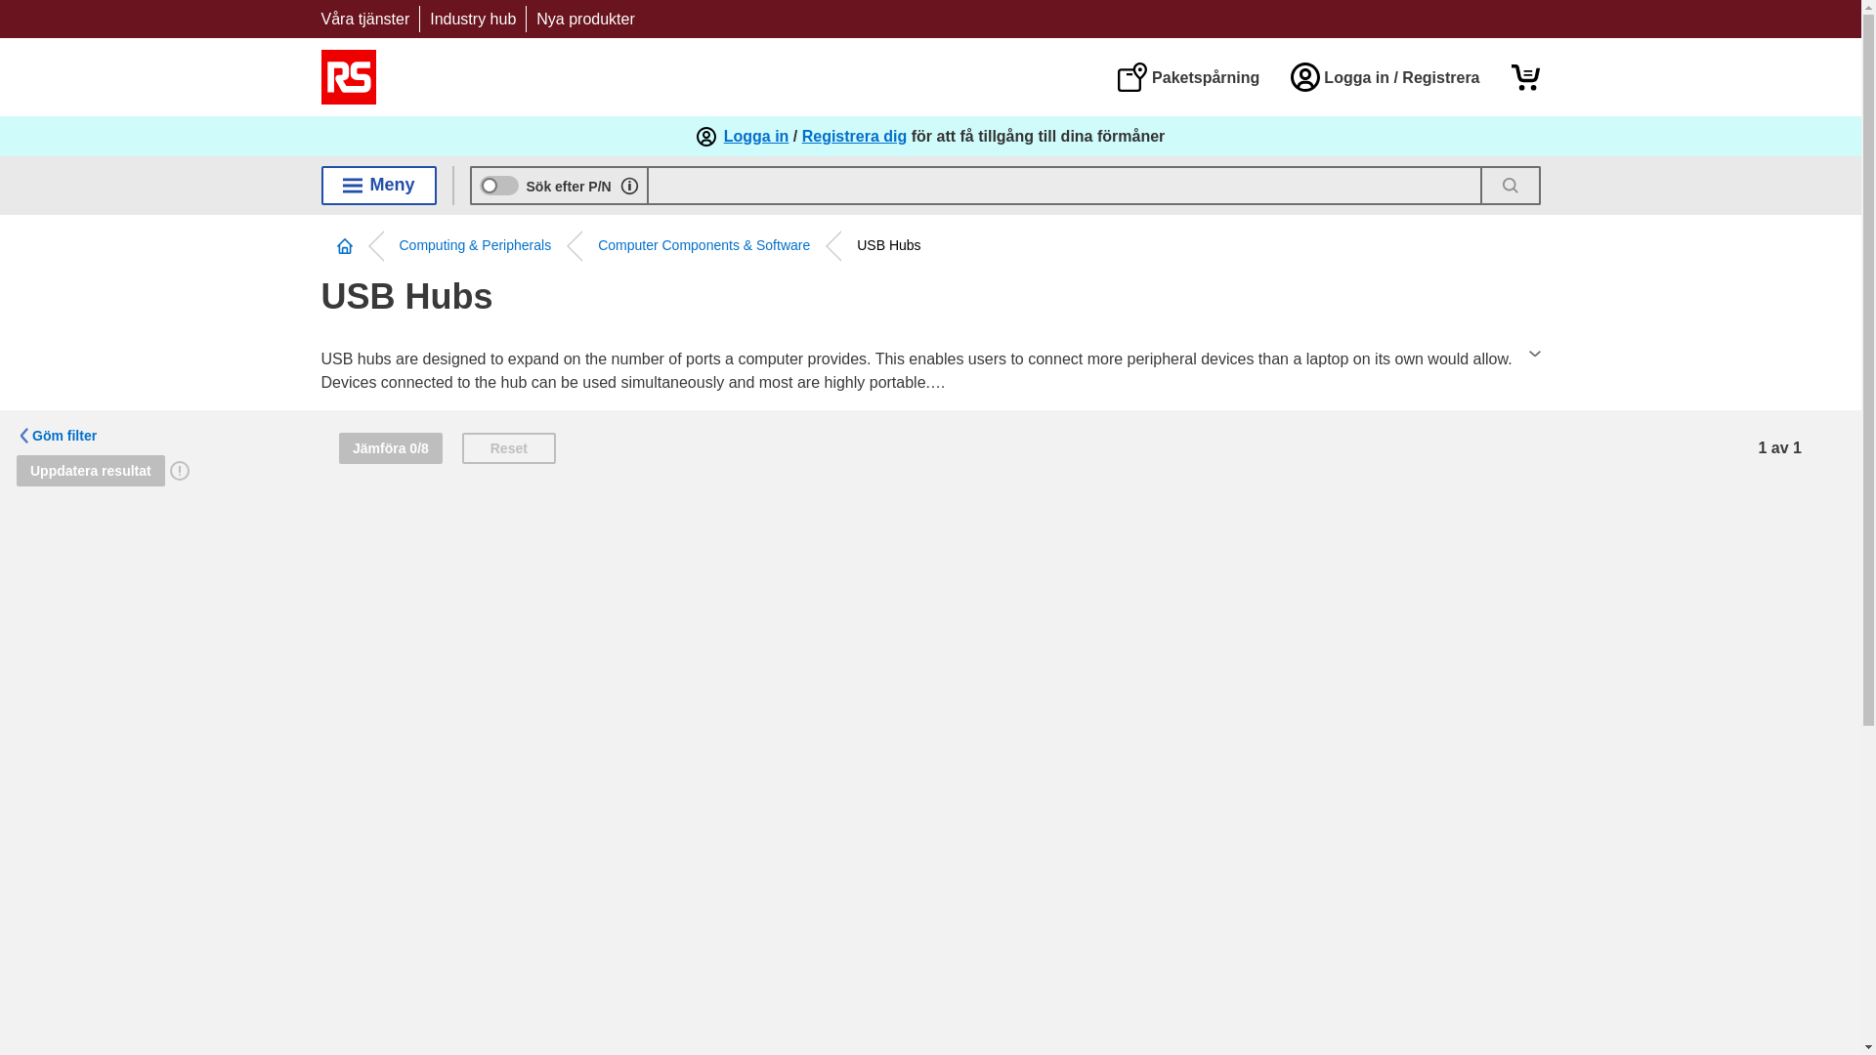 The height and width of the screenshot is (1055, 1876). I want to click on Logga in, so click(756, 137).